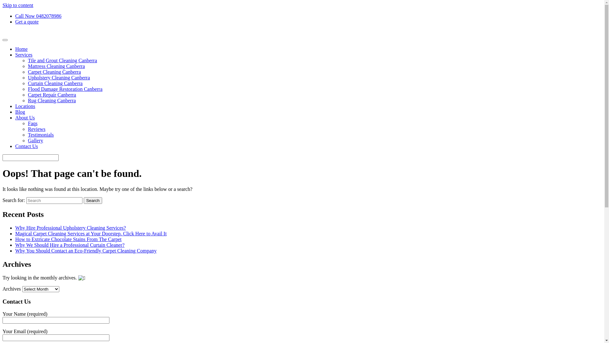 The width and height of the screenshot is (609, 343). Describe the element at coordinates (22, 49) in the screenshot. I see `Home` at that location.